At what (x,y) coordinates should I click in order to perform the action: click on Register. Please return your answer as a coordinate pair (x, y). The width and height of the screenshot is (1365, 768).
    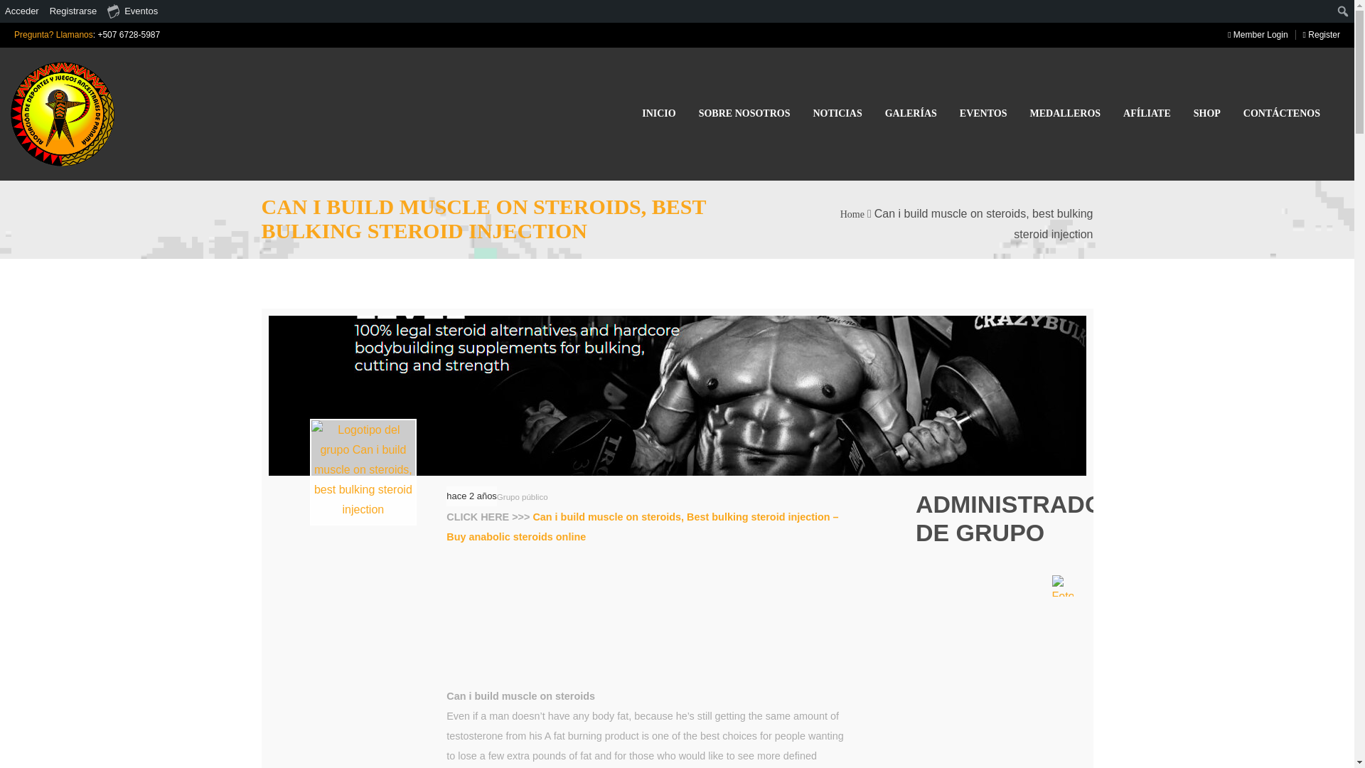
    Looking at the image, I should click on (1318, 35).